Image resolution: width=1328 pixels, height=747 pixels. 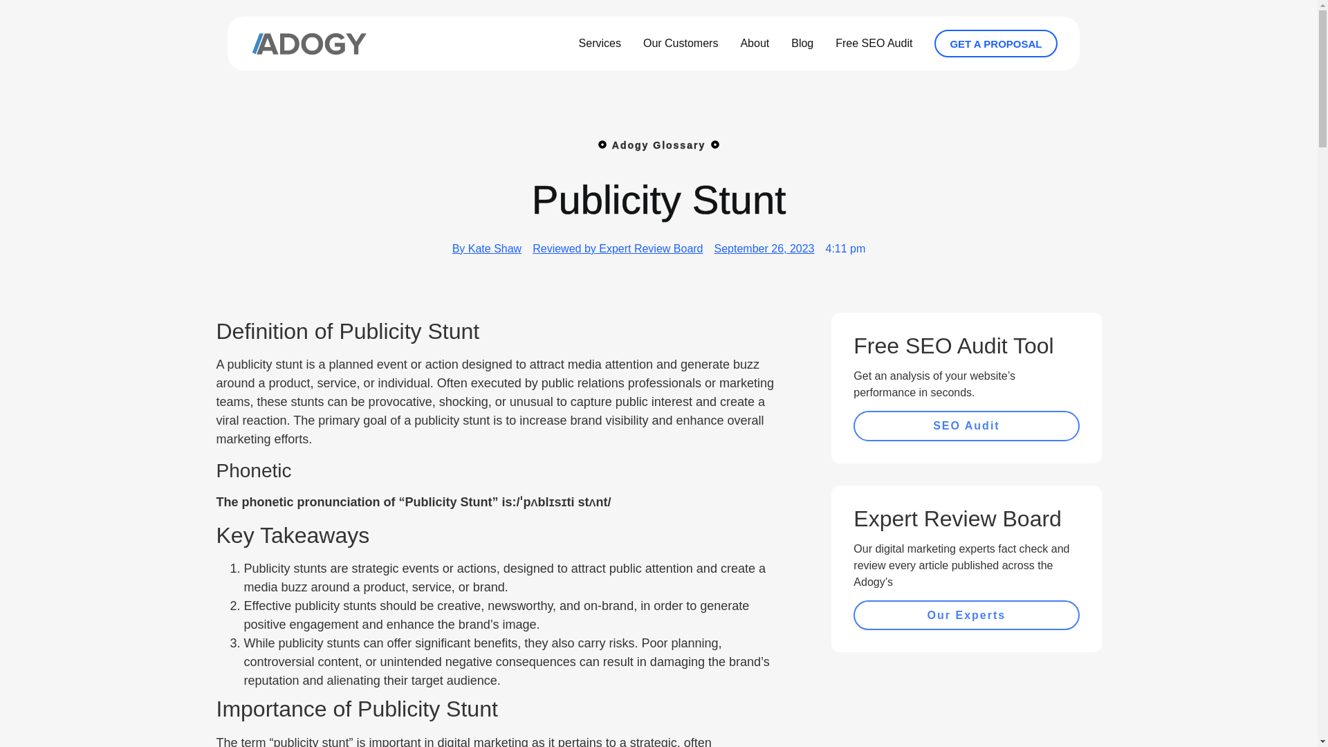 What do you see at coordinates (487, 248) in the screenshot?
I see `By Kate Shaw` at bounding box center [487, 248].